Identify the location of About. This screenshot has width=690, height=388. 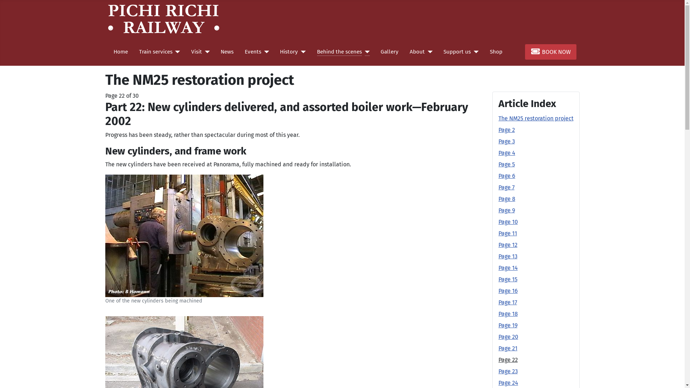
(417, 52).